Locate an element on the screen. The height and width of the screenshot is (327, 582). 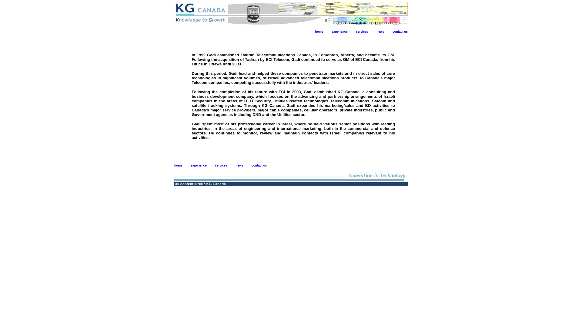
news is located at coordinates (380, 31).